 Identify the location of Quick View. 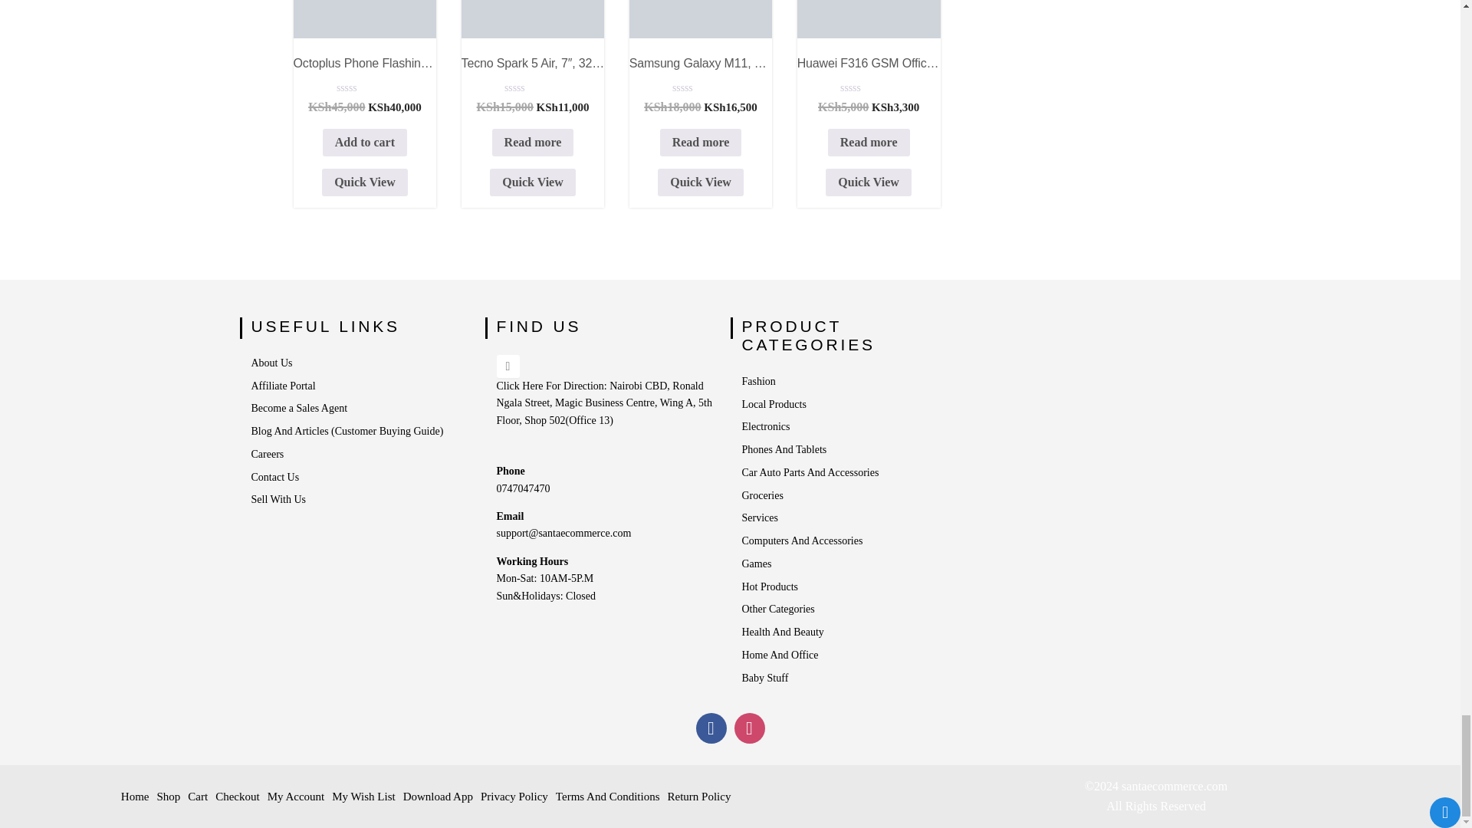
(365, 182).